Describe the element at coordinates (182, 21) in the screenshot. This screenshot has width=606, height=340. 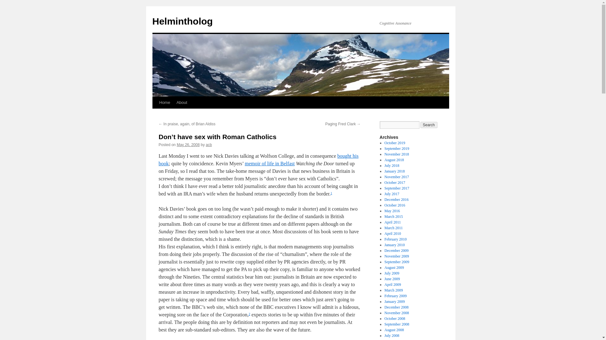
I see `Helmintholog` at that location.